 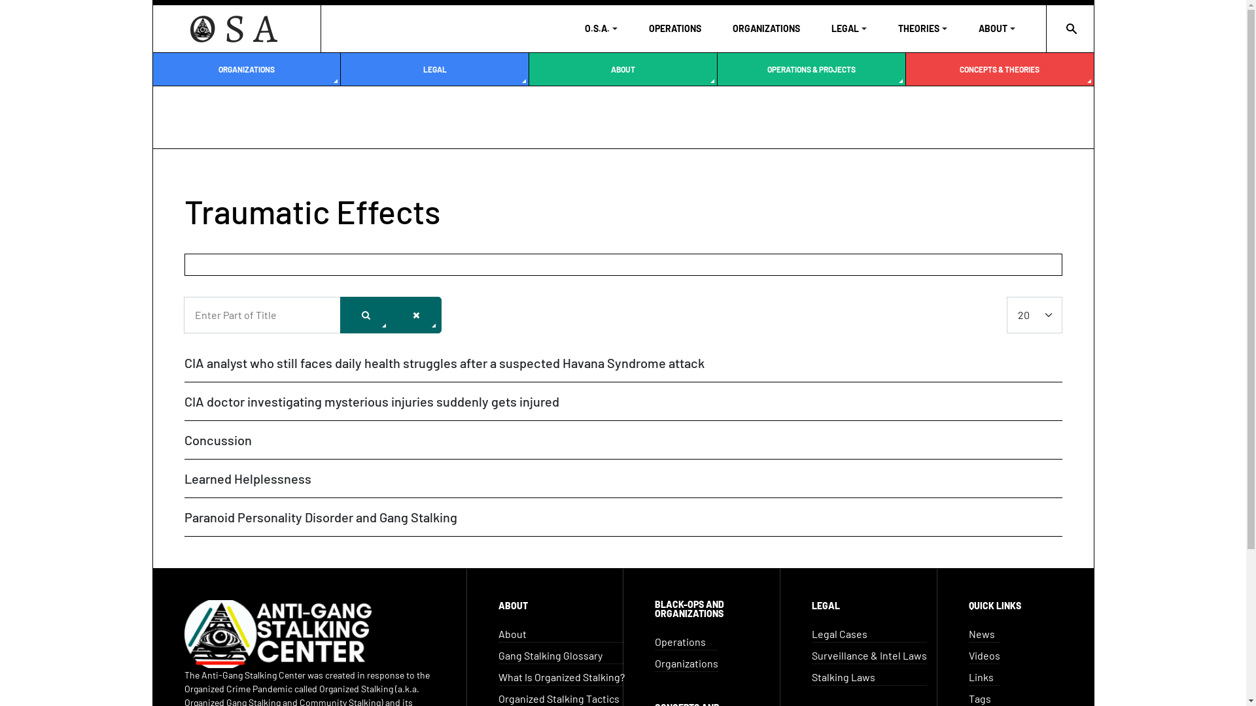 What do you see at coordinates (985, 677) in the screenshot?
I see `Links` at bounding box center [985, 677].